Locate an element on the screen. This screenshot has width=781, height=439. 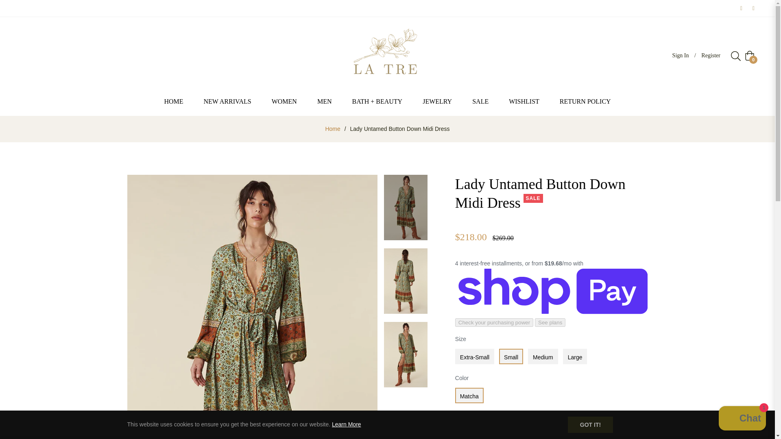
MEN is located at coordinates (324, 102).